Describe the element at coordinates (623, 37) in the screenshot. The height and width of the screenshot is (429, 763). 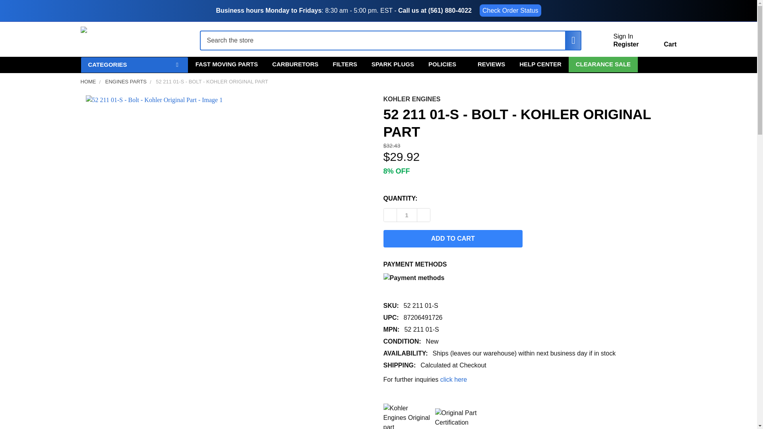
I see `Sign In` at that location.